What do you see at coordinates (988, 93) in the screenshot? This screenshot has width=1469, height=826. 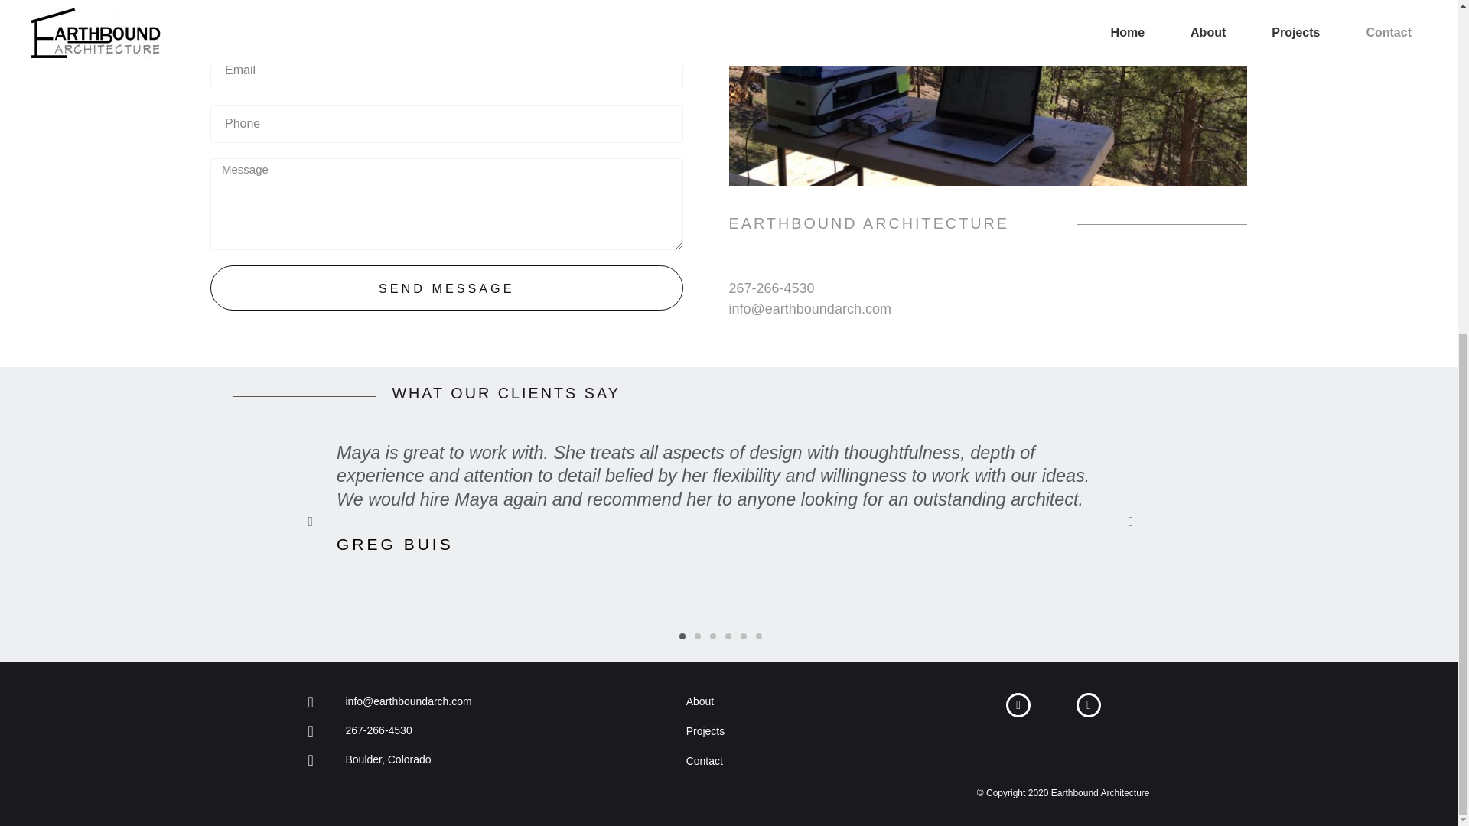 I see `DeskView3` at bounding box center [988, 93].